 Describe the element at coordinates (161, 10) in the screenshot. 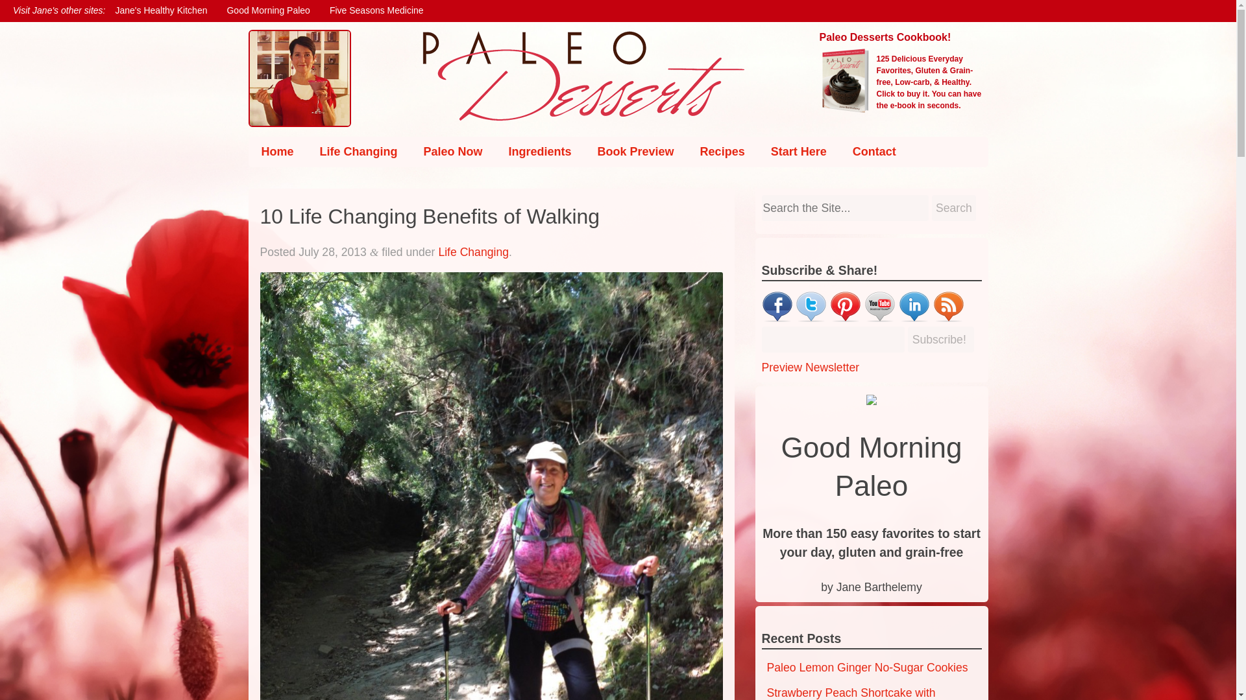

I see `Jane's Healthy Kitchen` at that location.